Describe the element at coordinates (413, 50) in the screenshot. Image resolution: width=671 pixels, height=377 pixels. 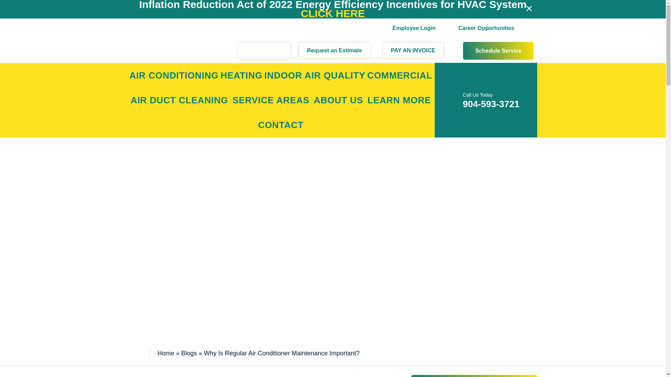
I see `PAY AN INVOICE` at that location.